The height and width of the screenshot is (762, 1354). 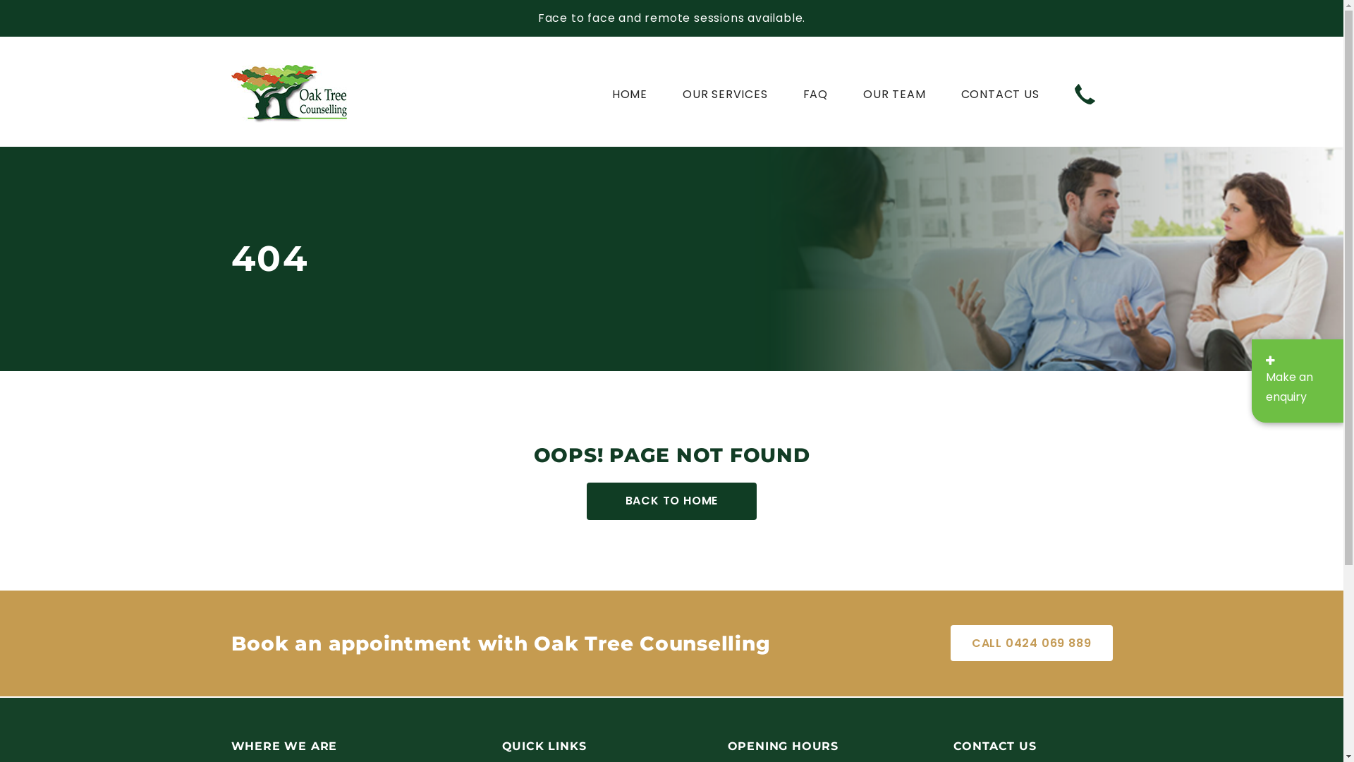 What do you see at coordinates (672, 501) in the screenshot?
I see `BACK TO HOME` at bounding box center [672, 501].